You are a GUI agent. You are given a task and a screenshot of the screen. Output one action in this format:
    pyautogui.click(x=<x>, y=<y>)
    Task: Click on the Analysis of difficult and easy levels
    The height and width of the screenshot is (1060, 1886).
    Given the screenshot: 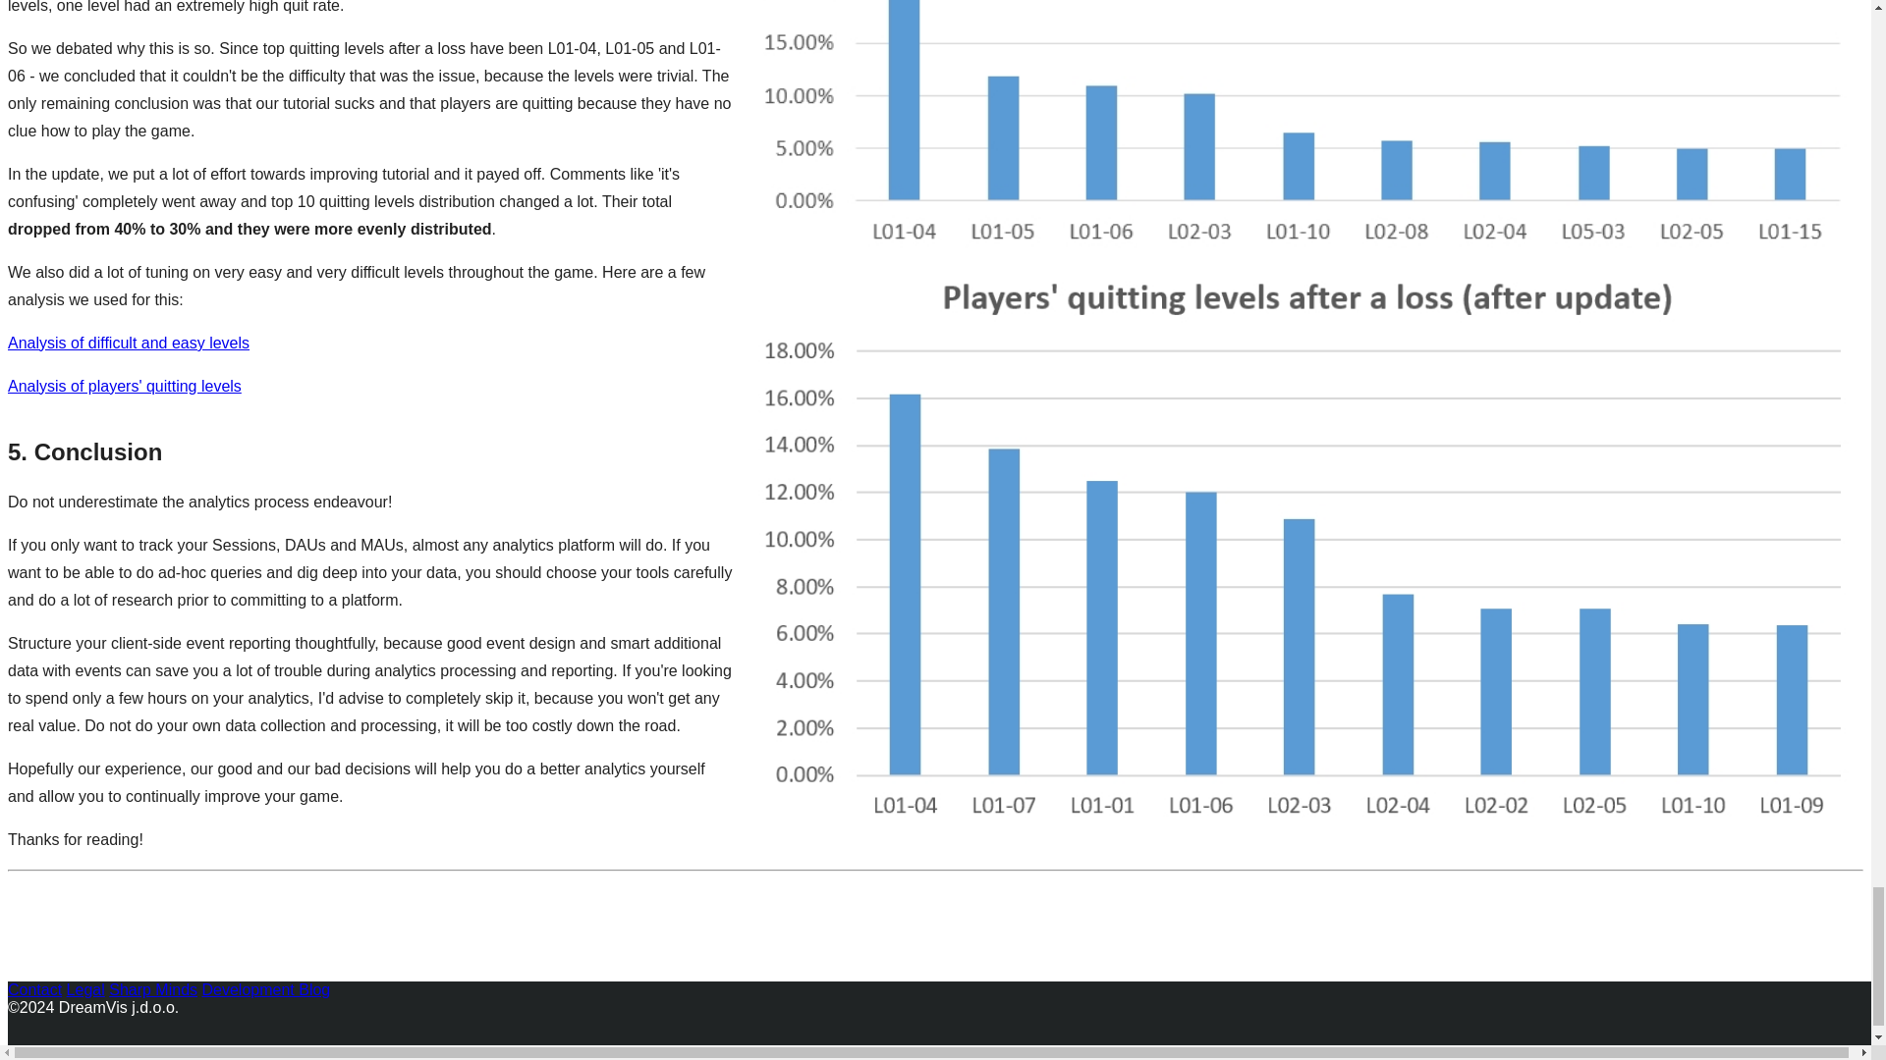 What is the action you would take?
    pyautogui.click(x=128, y=343)
    